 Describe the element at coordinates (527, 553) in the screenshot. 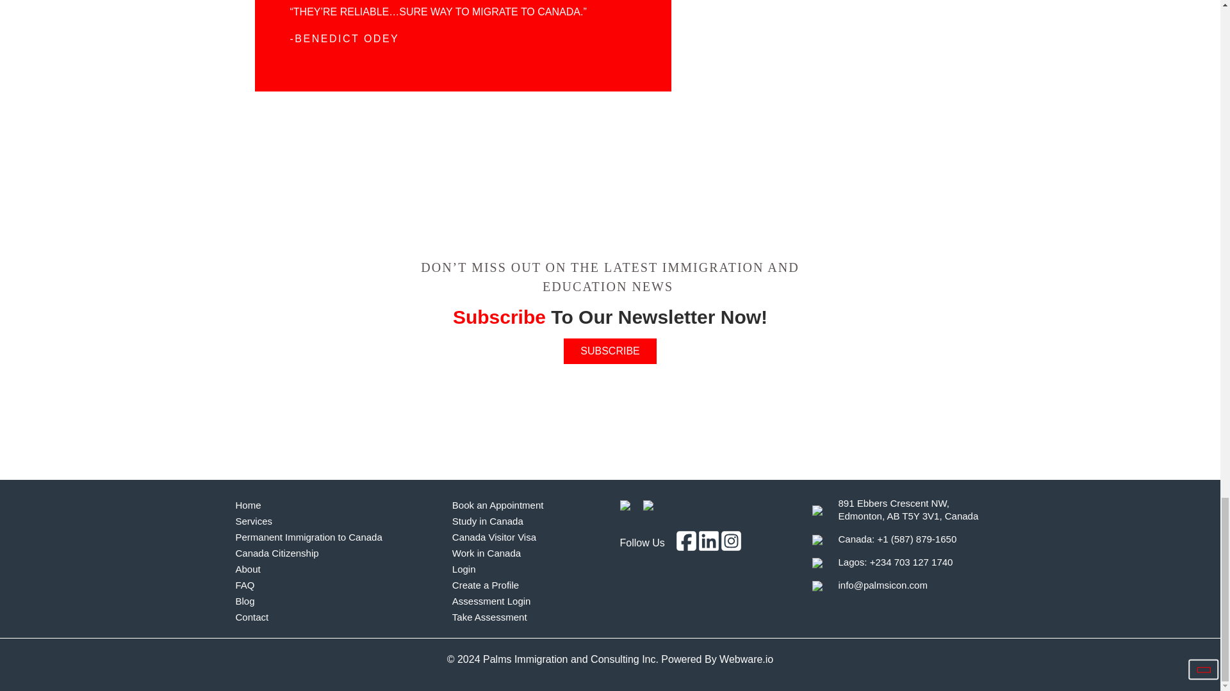

I see `Work in Canada` at that location.